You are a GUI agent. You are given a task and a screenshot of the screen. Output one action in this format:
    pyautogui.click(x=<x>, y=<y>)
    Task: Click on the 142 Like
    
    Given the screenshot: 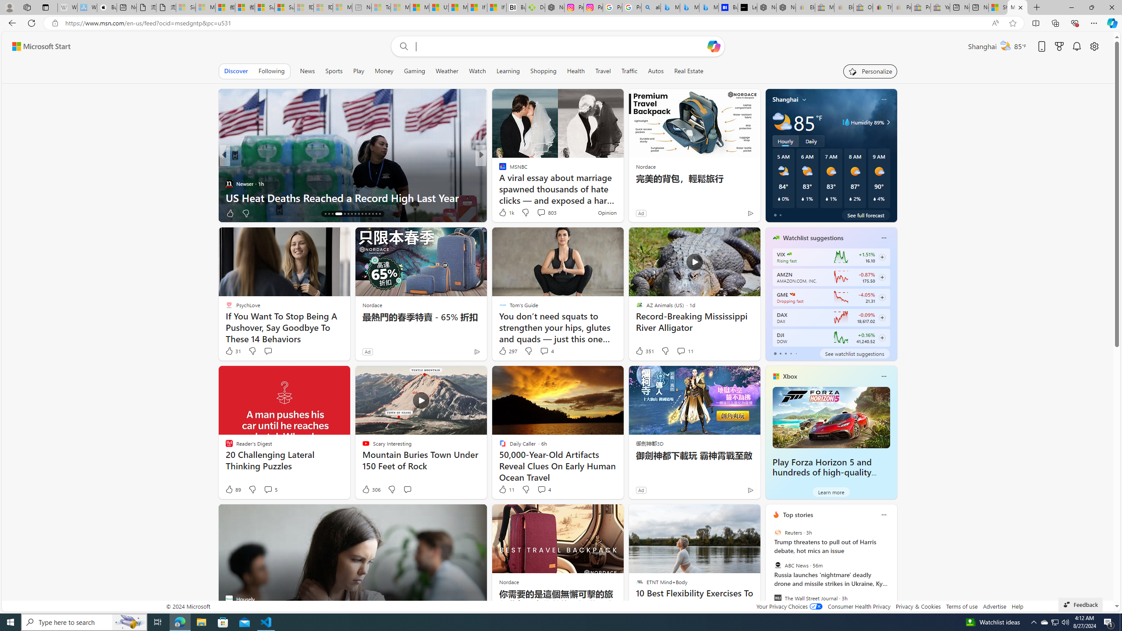 What is the action you would take?
    pyautogui.click(x=505, y=213)
    